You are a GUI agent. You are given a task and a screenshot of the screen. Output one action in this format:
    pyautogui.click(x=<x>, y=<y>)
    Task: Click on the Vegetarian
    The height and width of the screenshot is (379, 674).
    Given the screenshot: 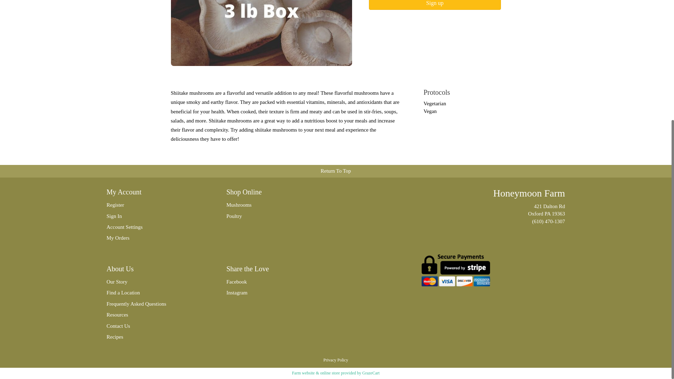 What is the action you would take?
    pyautogui.click(x=434, y=104)
    